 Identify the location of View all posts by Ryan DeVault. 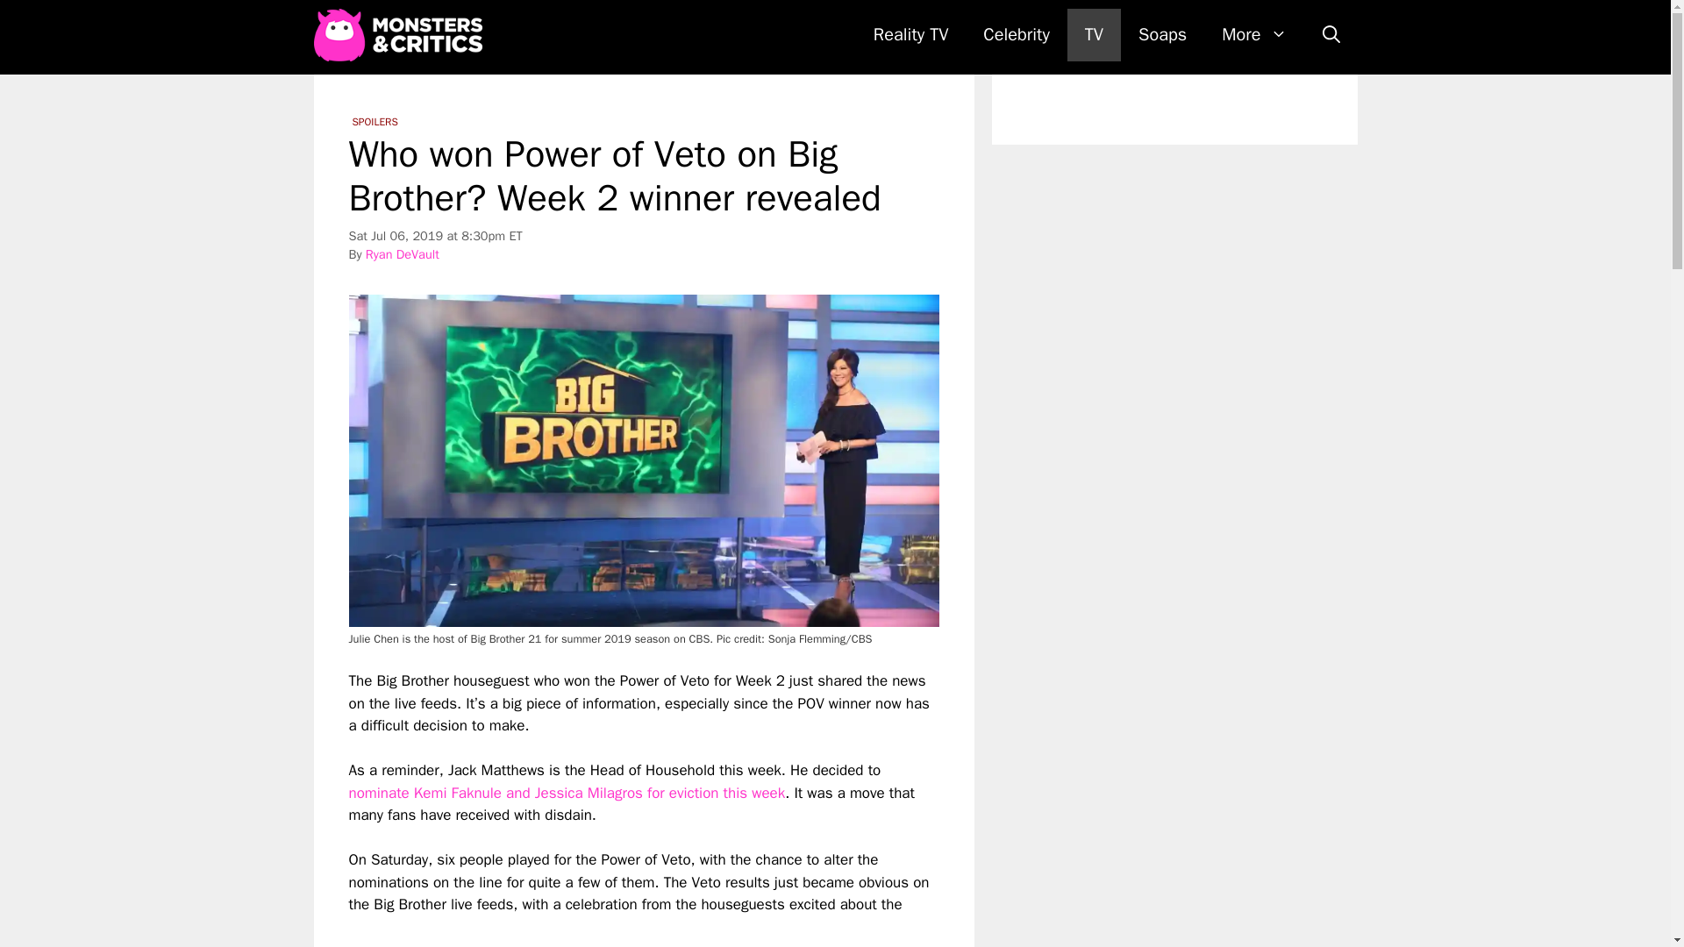
(402, 254).